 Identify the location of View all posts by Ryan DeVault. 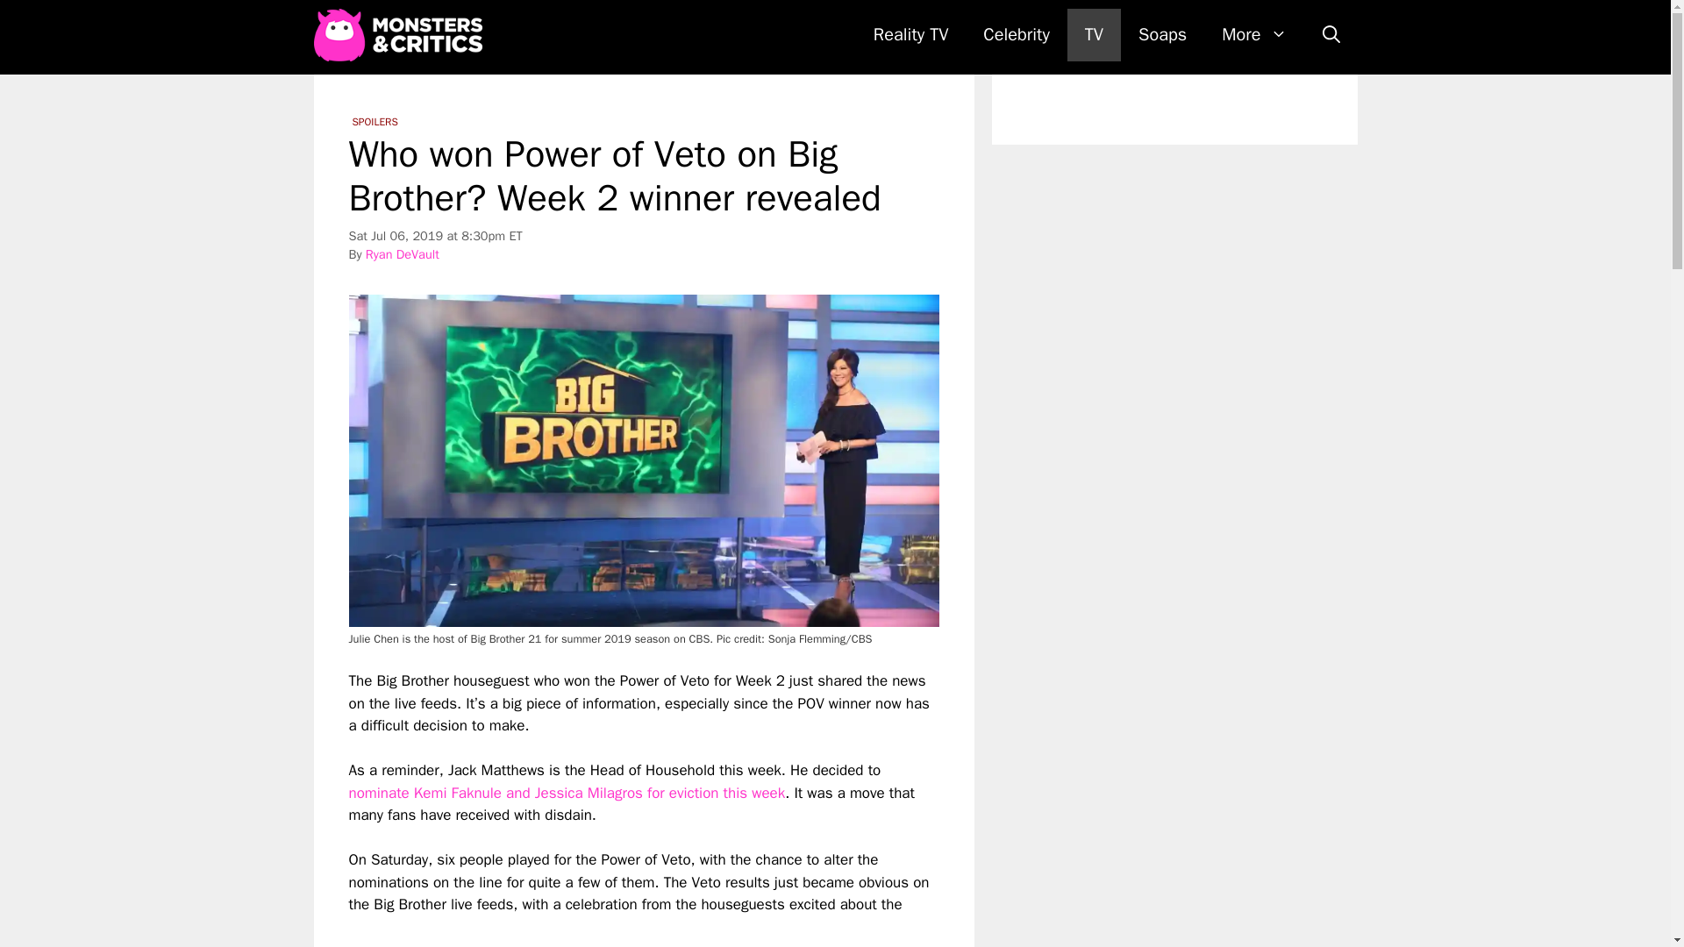
(402, 254).